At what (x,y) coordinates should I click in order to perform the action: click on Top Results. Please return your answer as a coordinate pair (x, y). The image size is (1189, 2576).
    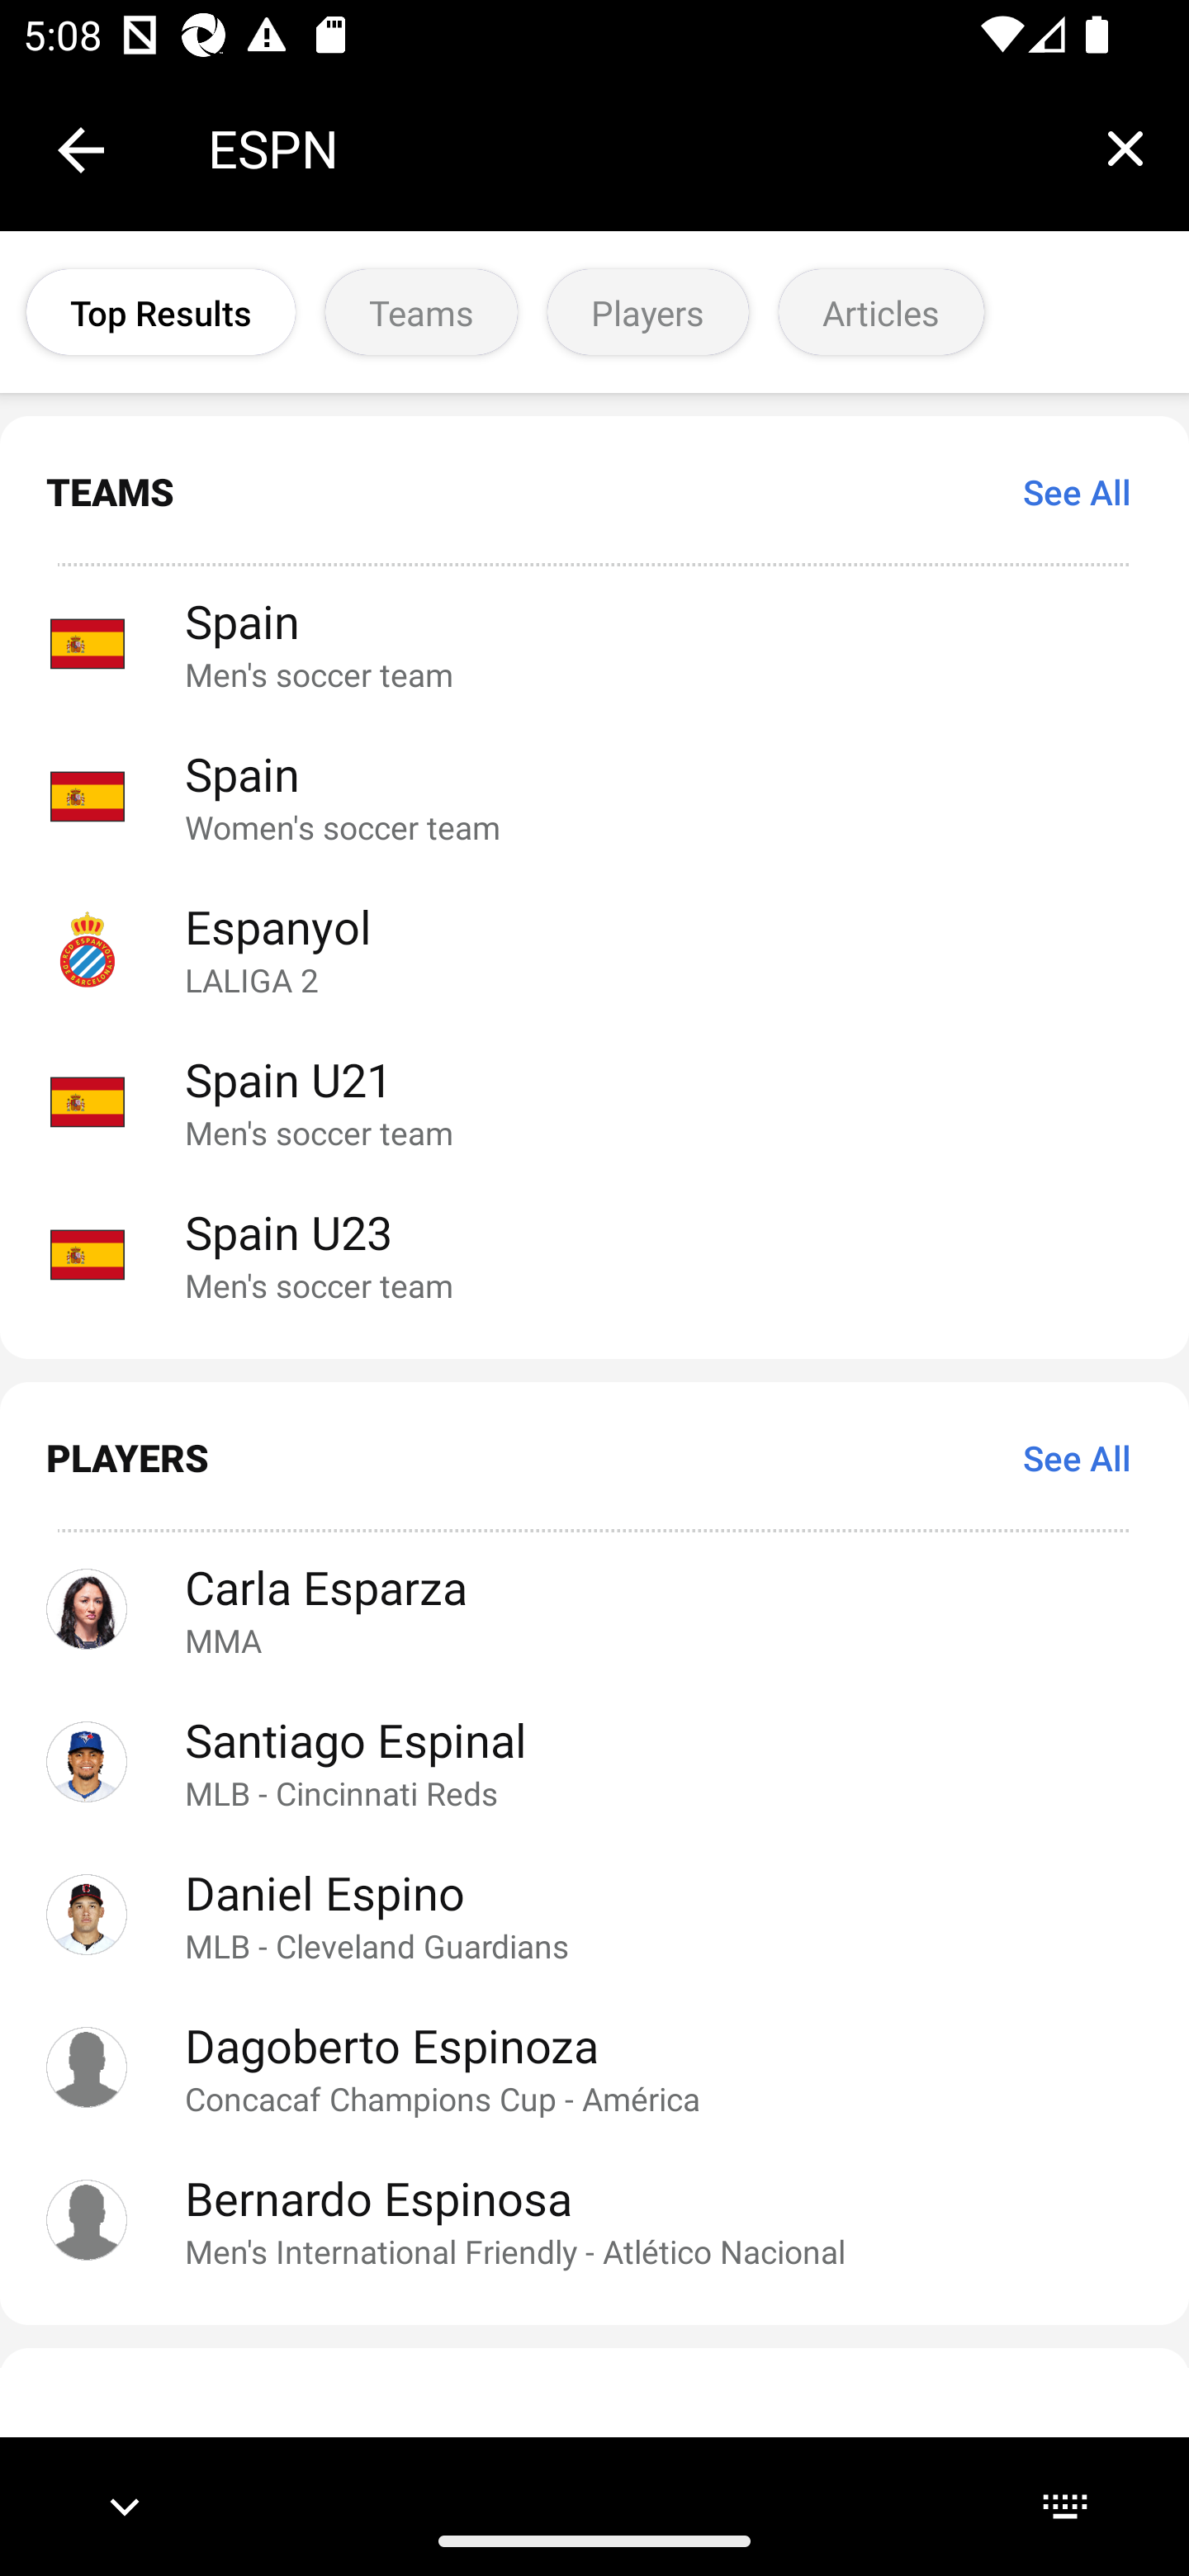
    Looking at the image, I should click on (160, 312).